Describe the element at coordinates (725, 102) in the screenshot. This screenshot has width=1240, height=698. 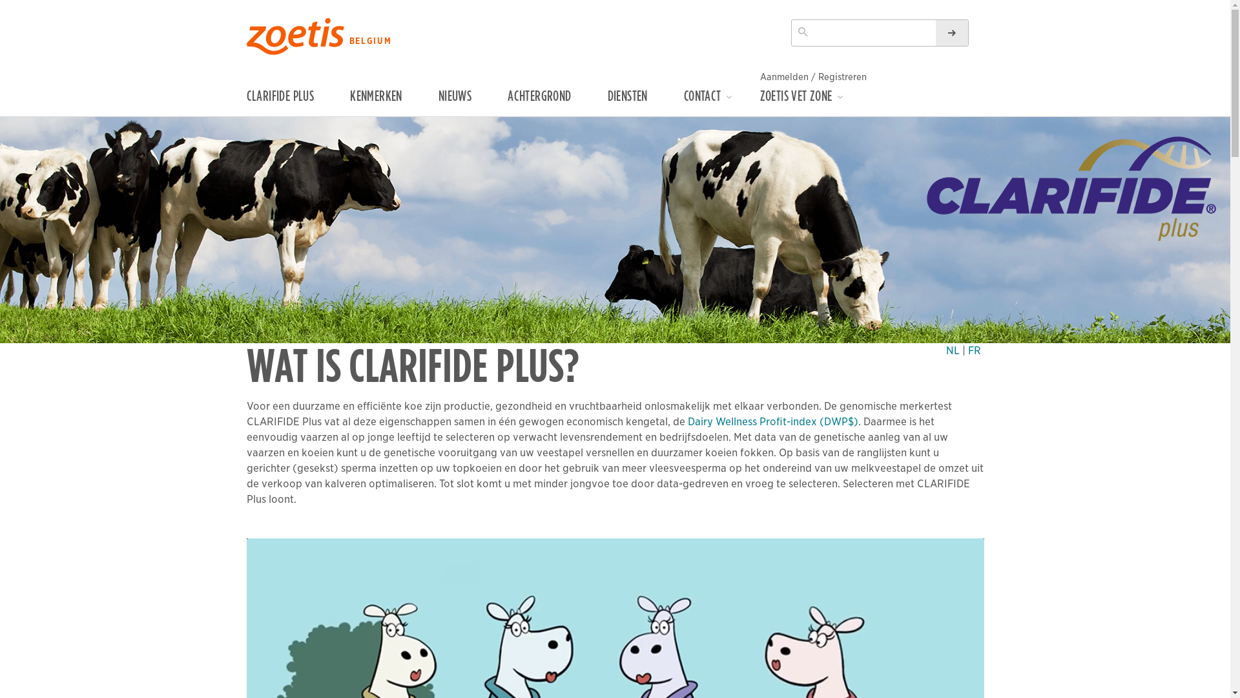
I see `CONTACT` at that location.